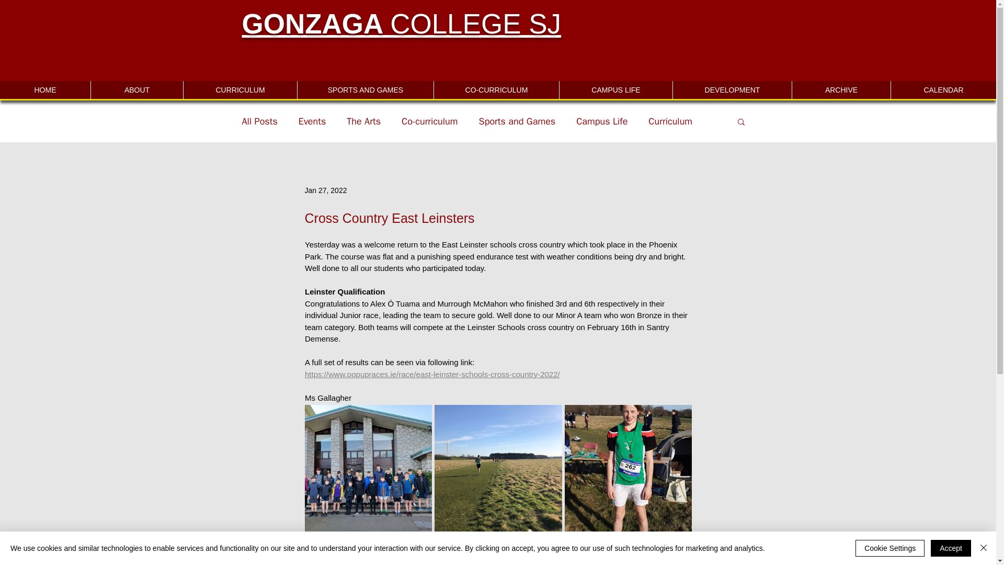 This screenshot has width=1004, height=565. I want to click on SPORTS AND GAMES, so click(365, 90).